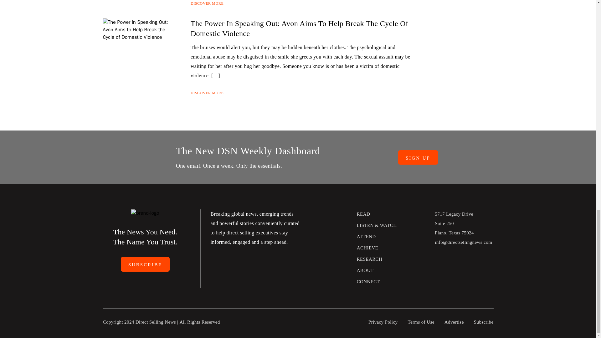 Image resolution: width=601 pixels, height=338 pixels. I want to click on Sign Up, so click(418, 157).